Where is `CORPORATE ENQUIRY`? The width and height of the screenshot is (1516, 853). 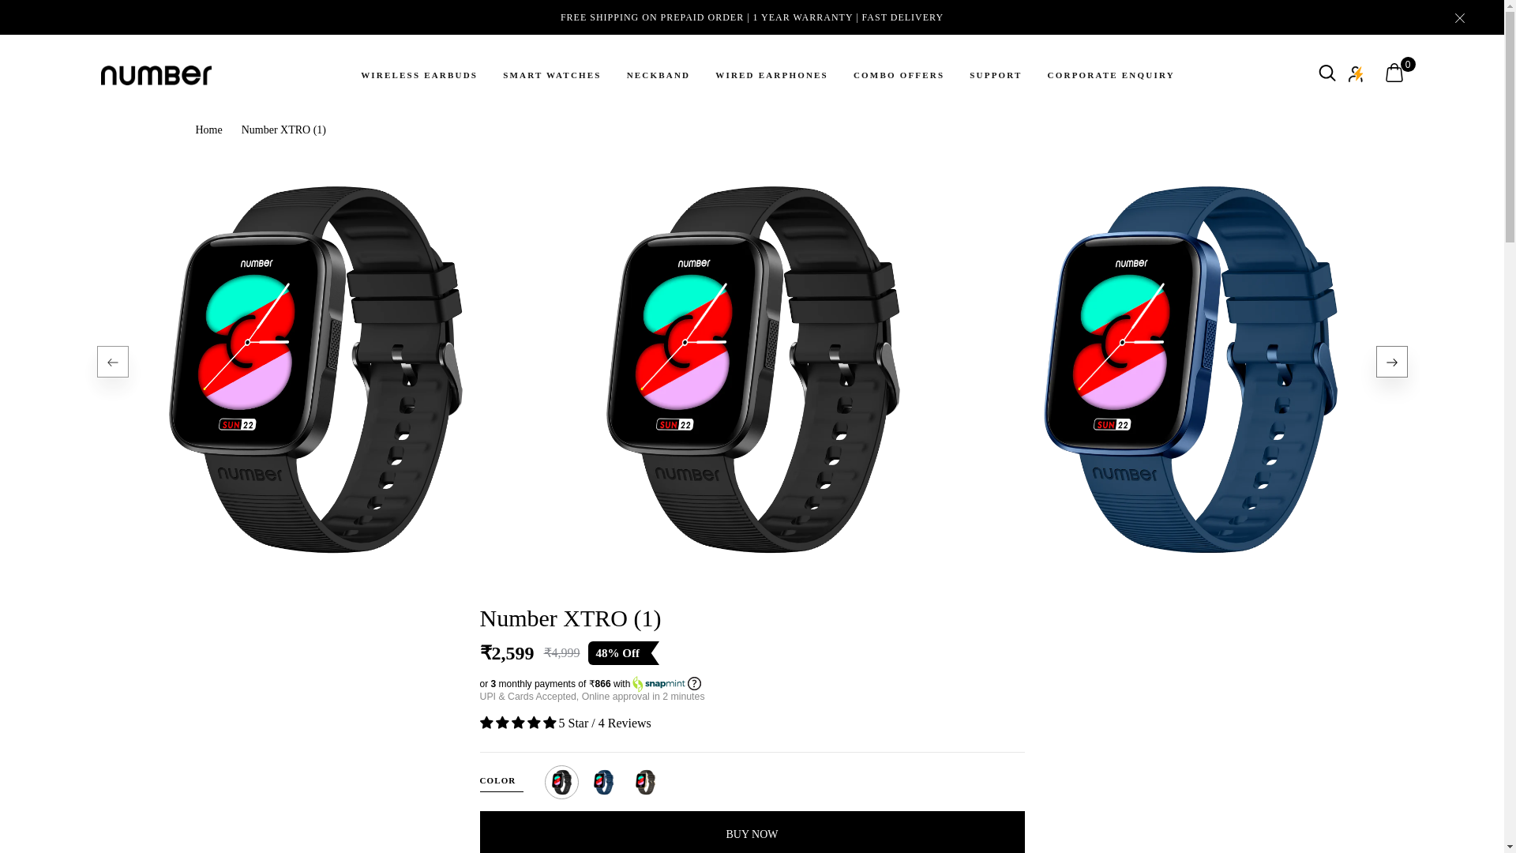 CORPORATE ENQUIRY is located at coordinates (1111, 75).